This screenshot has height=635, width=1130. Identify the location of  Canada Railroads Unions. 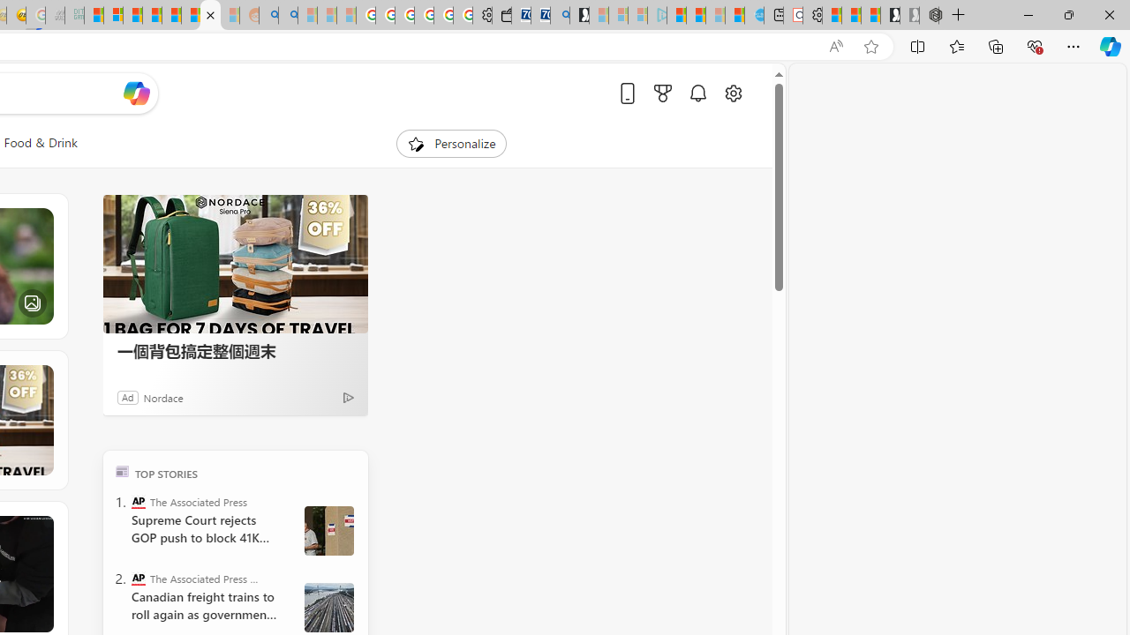
(328, 607).